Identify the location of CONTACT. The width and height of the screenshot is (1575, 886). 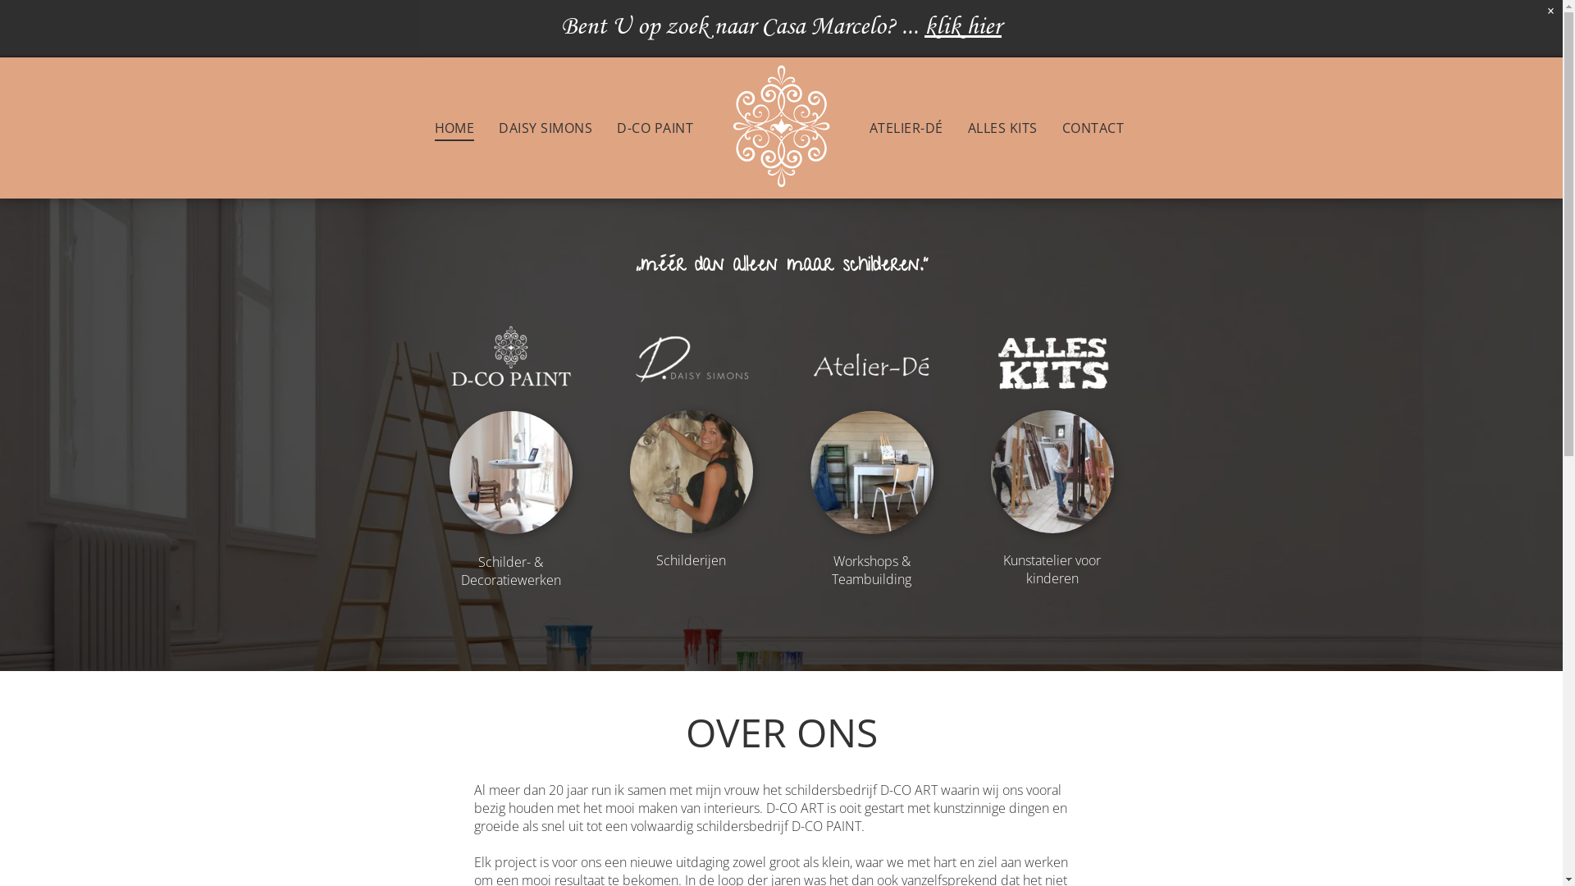
(1093, 127).